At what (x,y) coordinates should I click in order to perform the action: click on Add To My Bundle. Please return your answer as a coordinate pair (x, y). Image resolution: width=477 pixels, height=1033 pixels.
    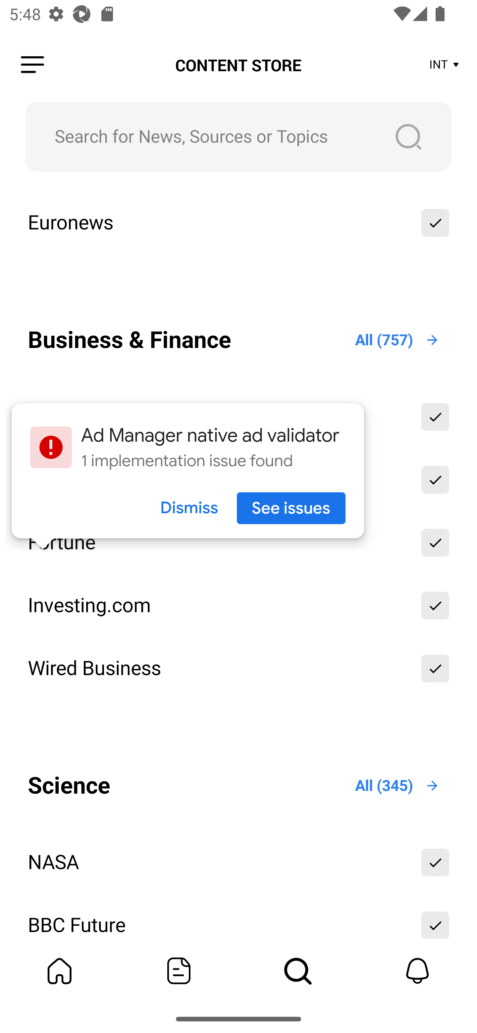
    Looking at the image, I should click on (435, 918).